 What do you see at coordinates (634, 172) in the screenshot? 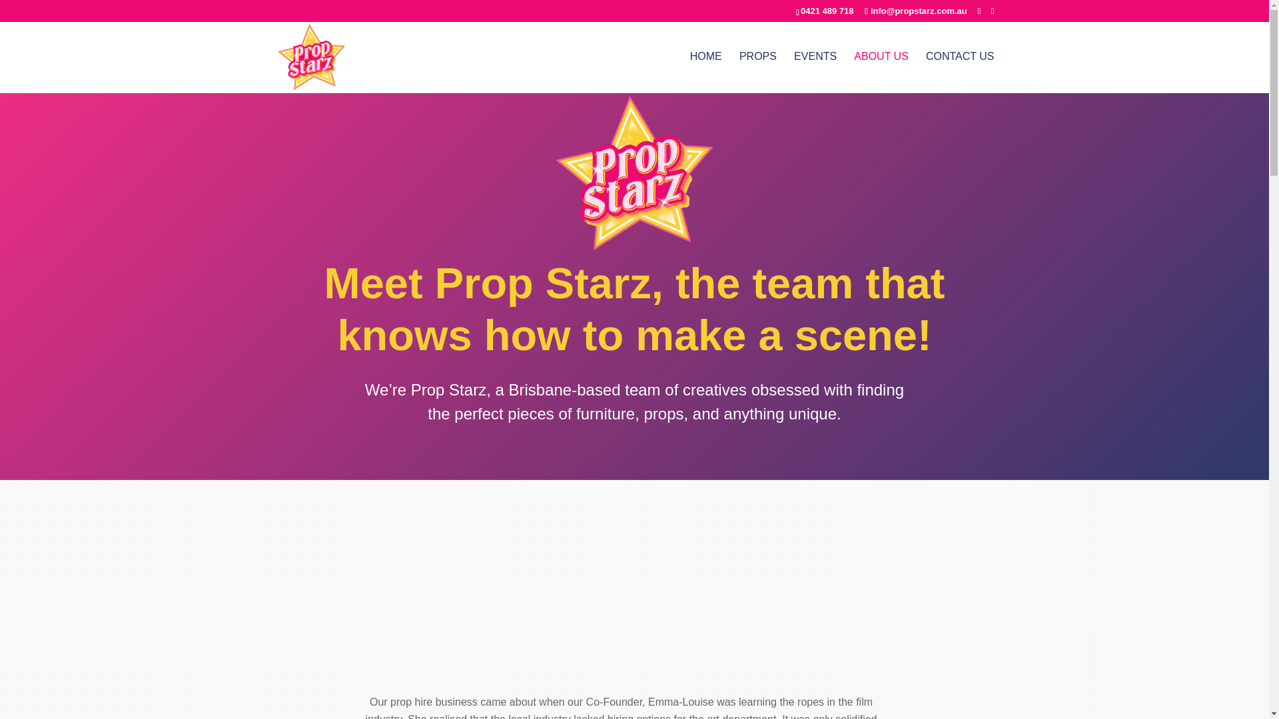
I see `propstarz-logo-rgb` at bounding box center [634, 172].